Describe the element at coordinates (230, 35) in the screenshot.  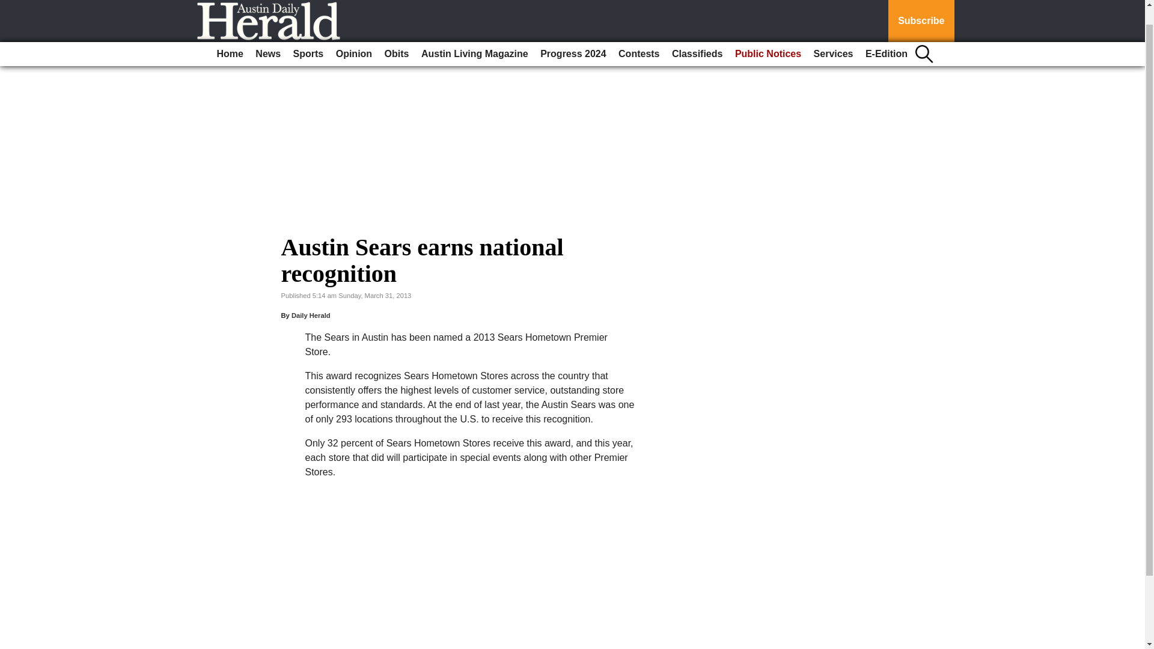
I see `Home` at that location.